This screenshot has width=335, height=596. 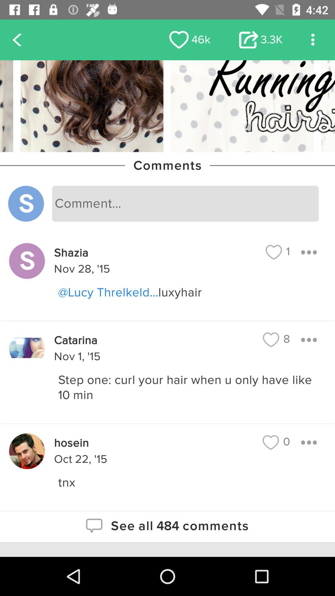 I want to click on turn on the 0 icon, so click(x=276, y=442).